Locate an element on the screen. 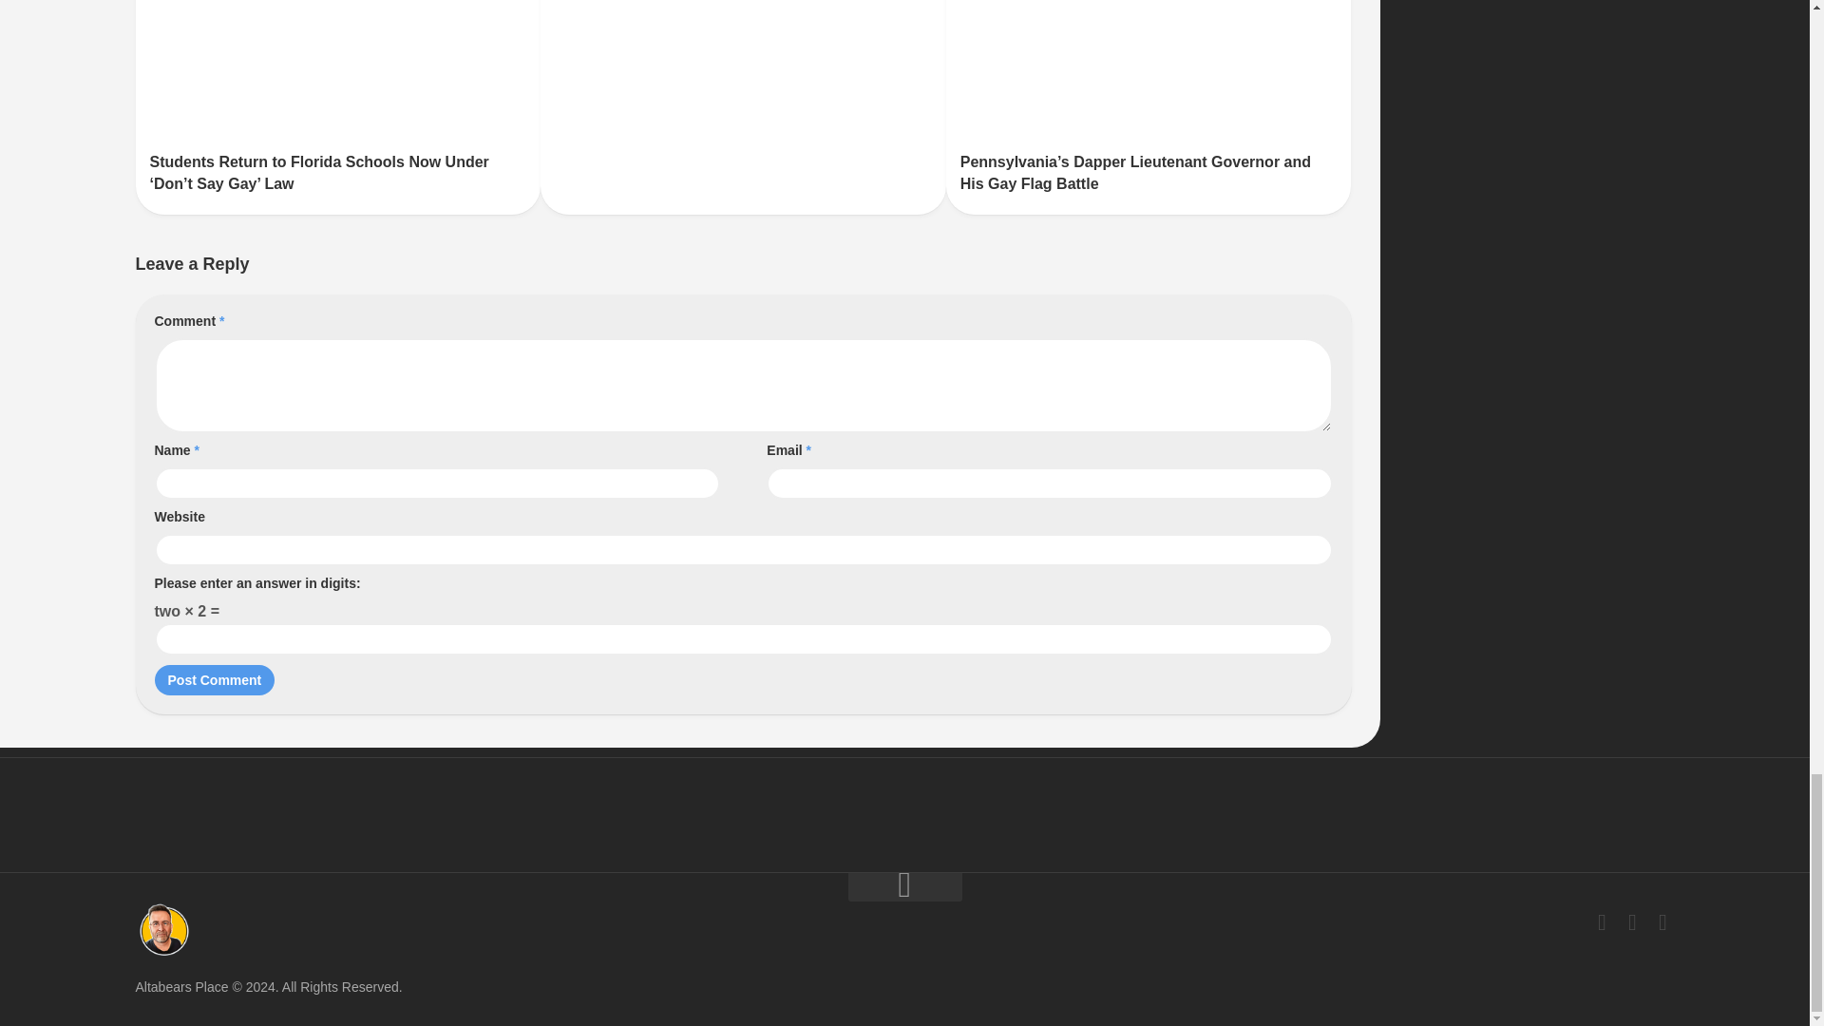  Facebook is located at coordinates (1602, 921).